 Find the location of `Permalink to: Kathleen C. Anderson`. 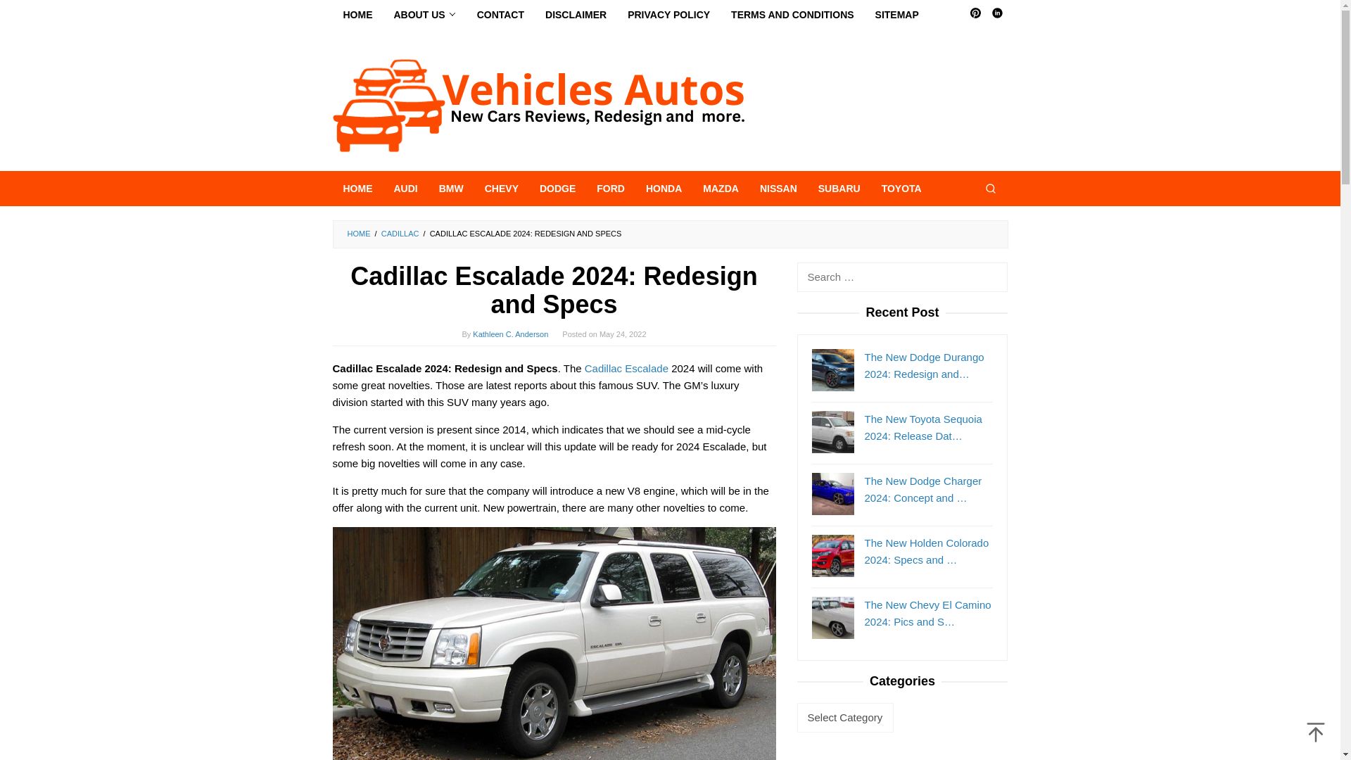

Permalink to: Kathleen C. Anderson is located at coordinates (511, 334).